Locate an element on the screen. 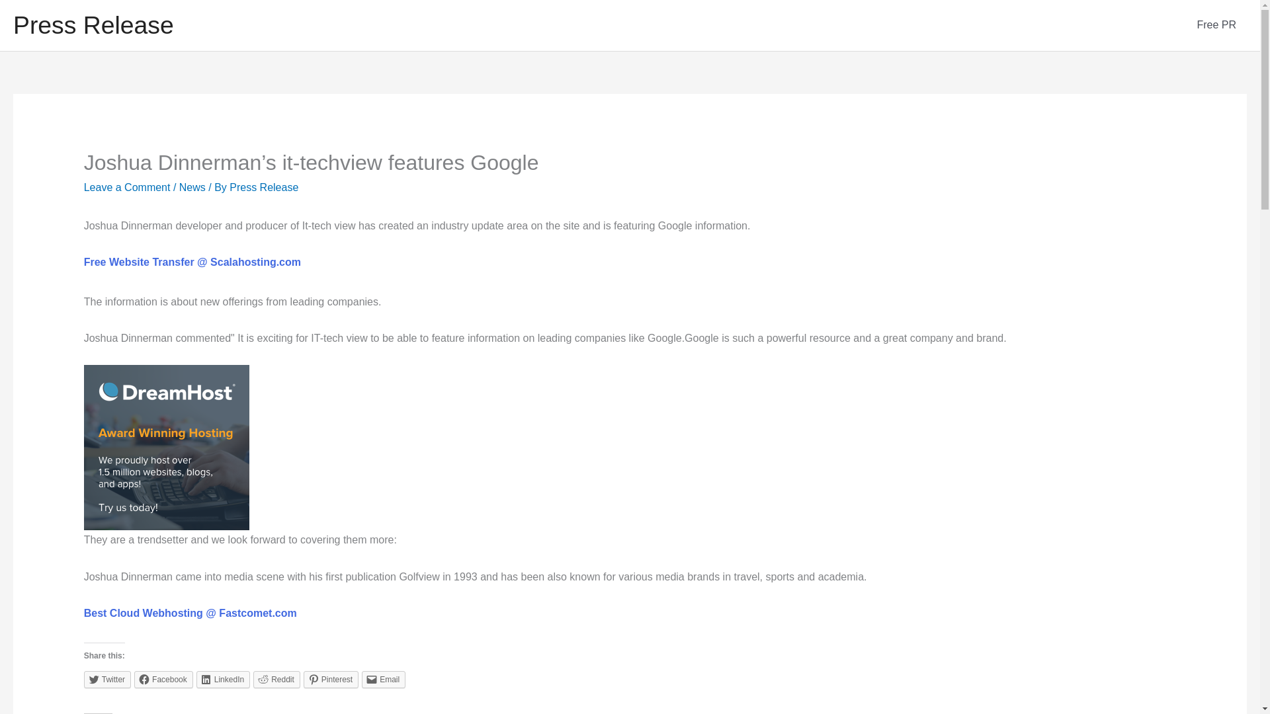 This screenshot has width=1270, height=714. Click to share on Facebook is located at coordinates (163, 680).